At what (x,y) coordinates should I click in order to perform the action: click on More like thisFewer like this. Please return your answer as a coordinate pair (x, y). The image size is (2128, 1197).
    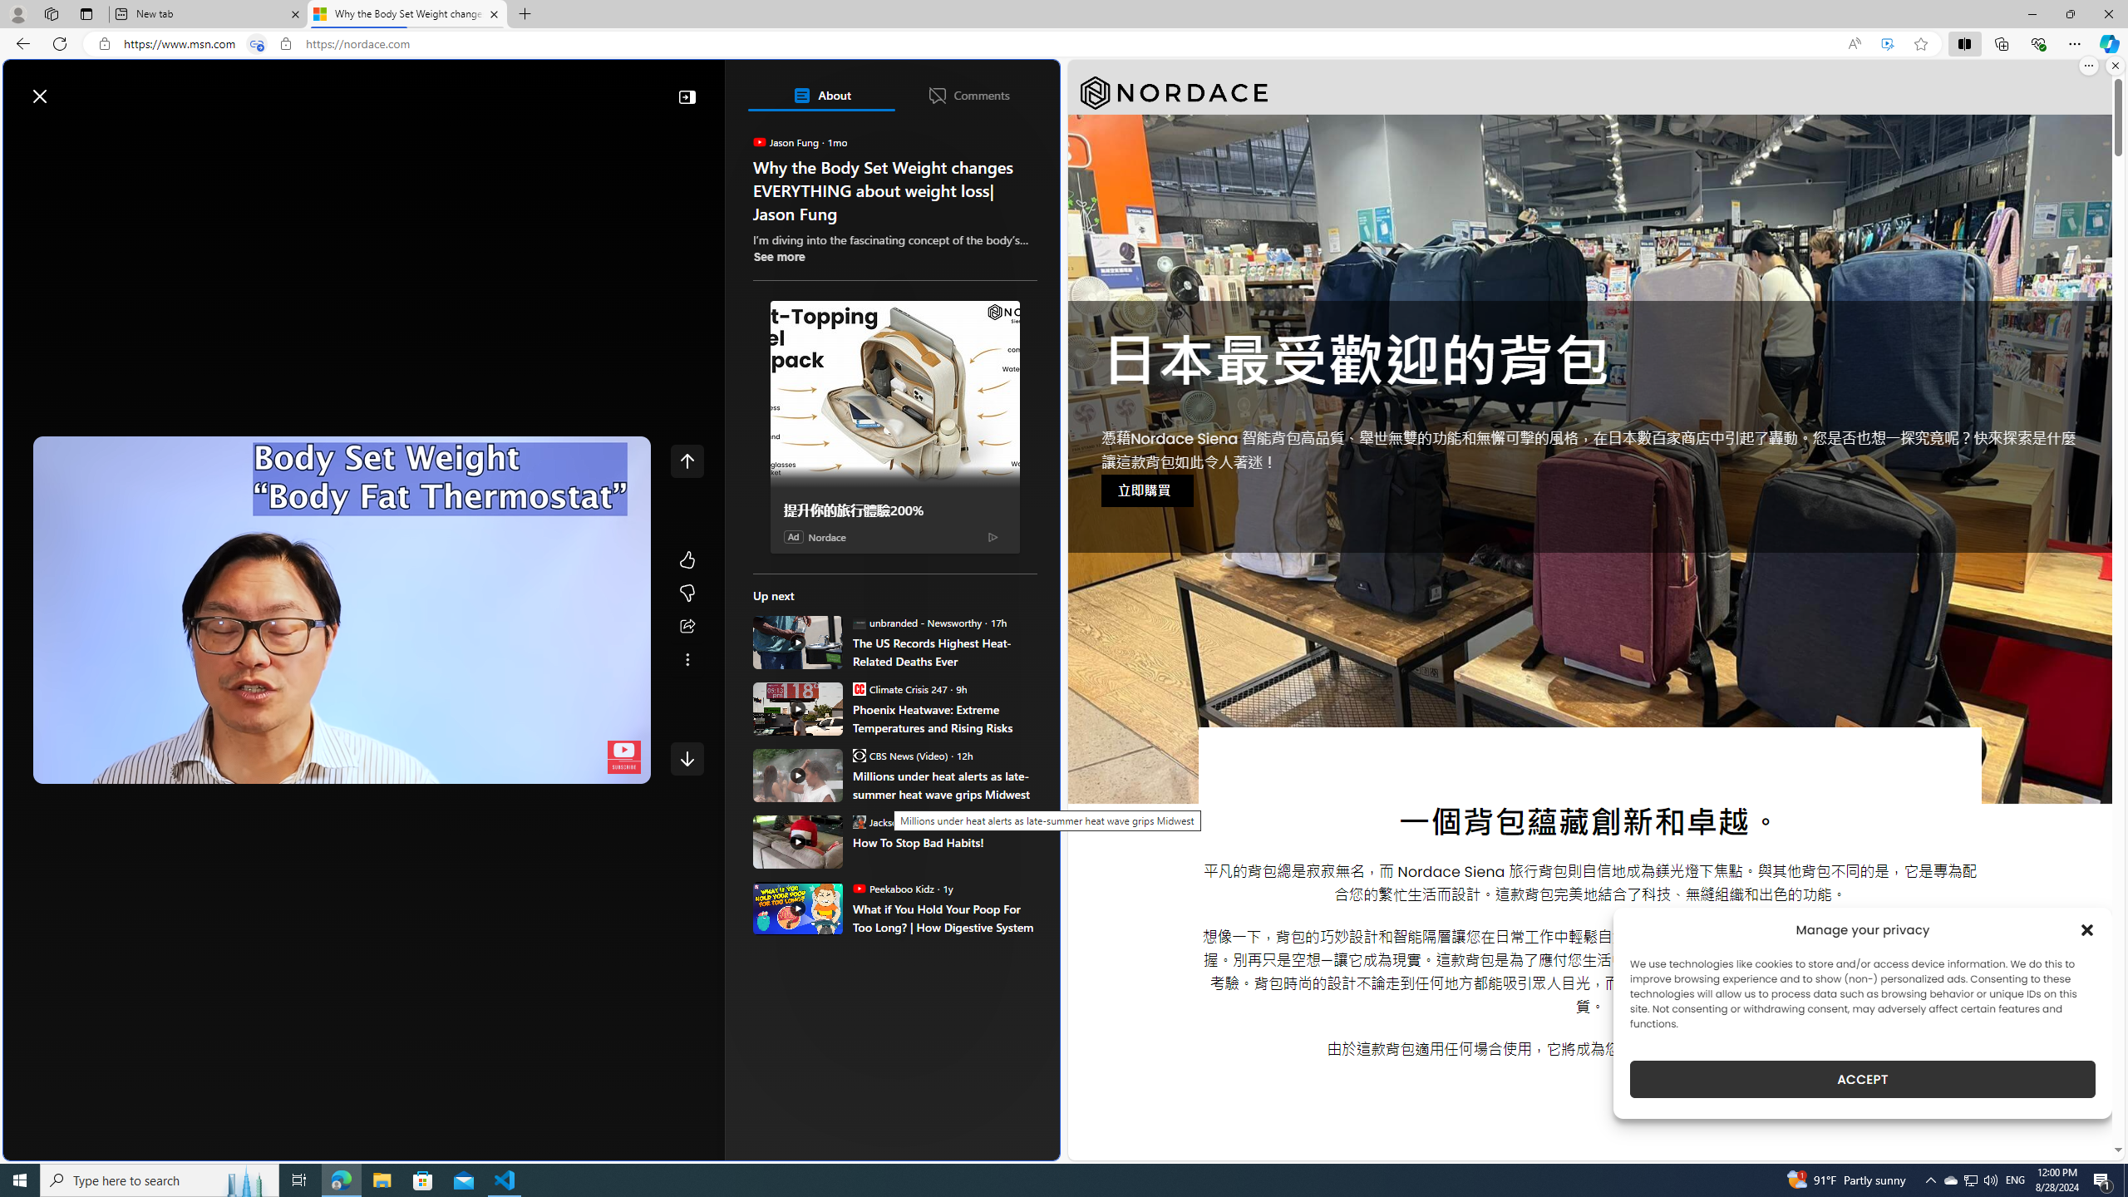
    Looking at the image, I should click on (687, 577).